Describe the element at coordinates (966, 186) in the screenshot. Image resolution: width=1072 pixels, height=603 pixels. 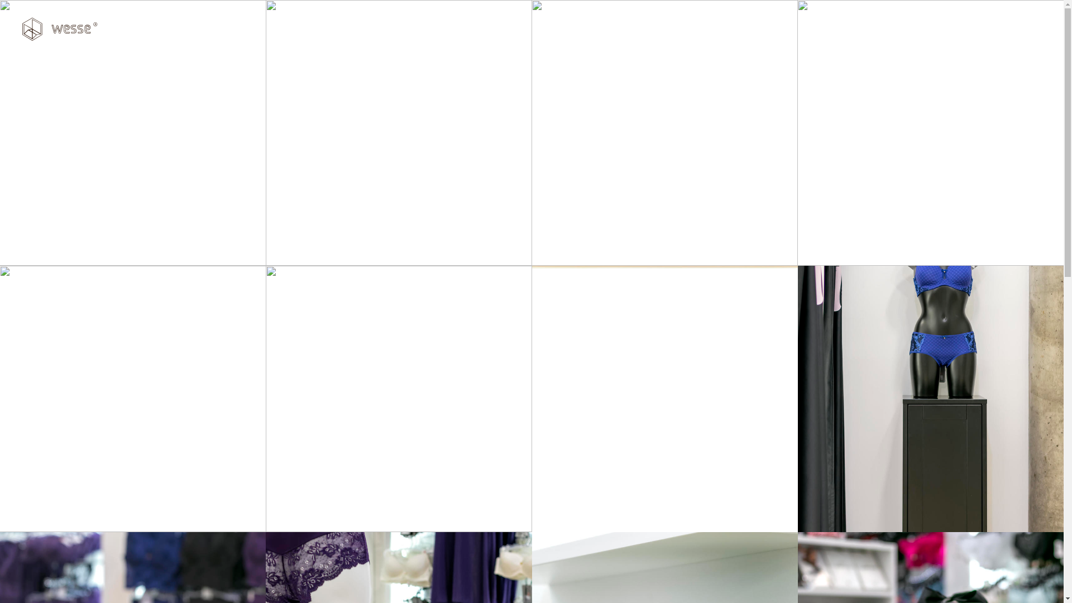
I see `NEWS` at that location.